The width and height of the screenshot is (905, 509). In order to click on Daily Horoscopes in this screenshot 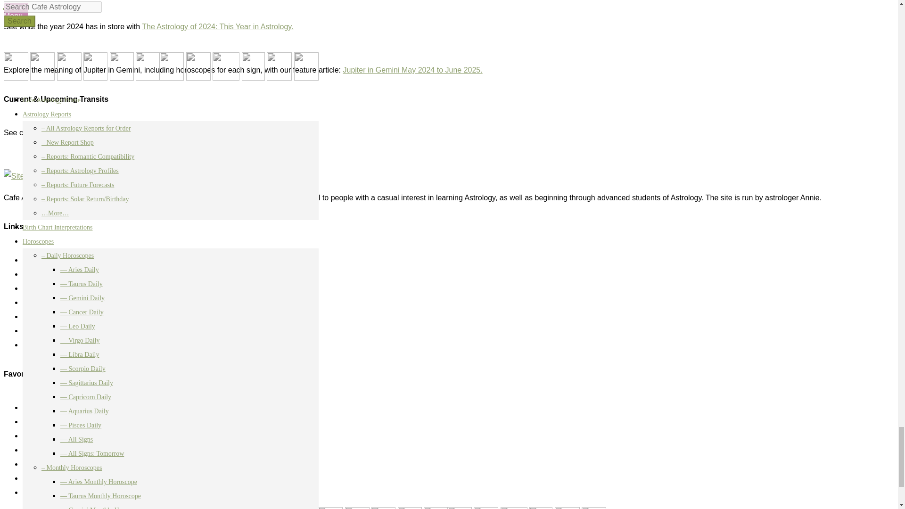, I will do `click(52, 435)`.